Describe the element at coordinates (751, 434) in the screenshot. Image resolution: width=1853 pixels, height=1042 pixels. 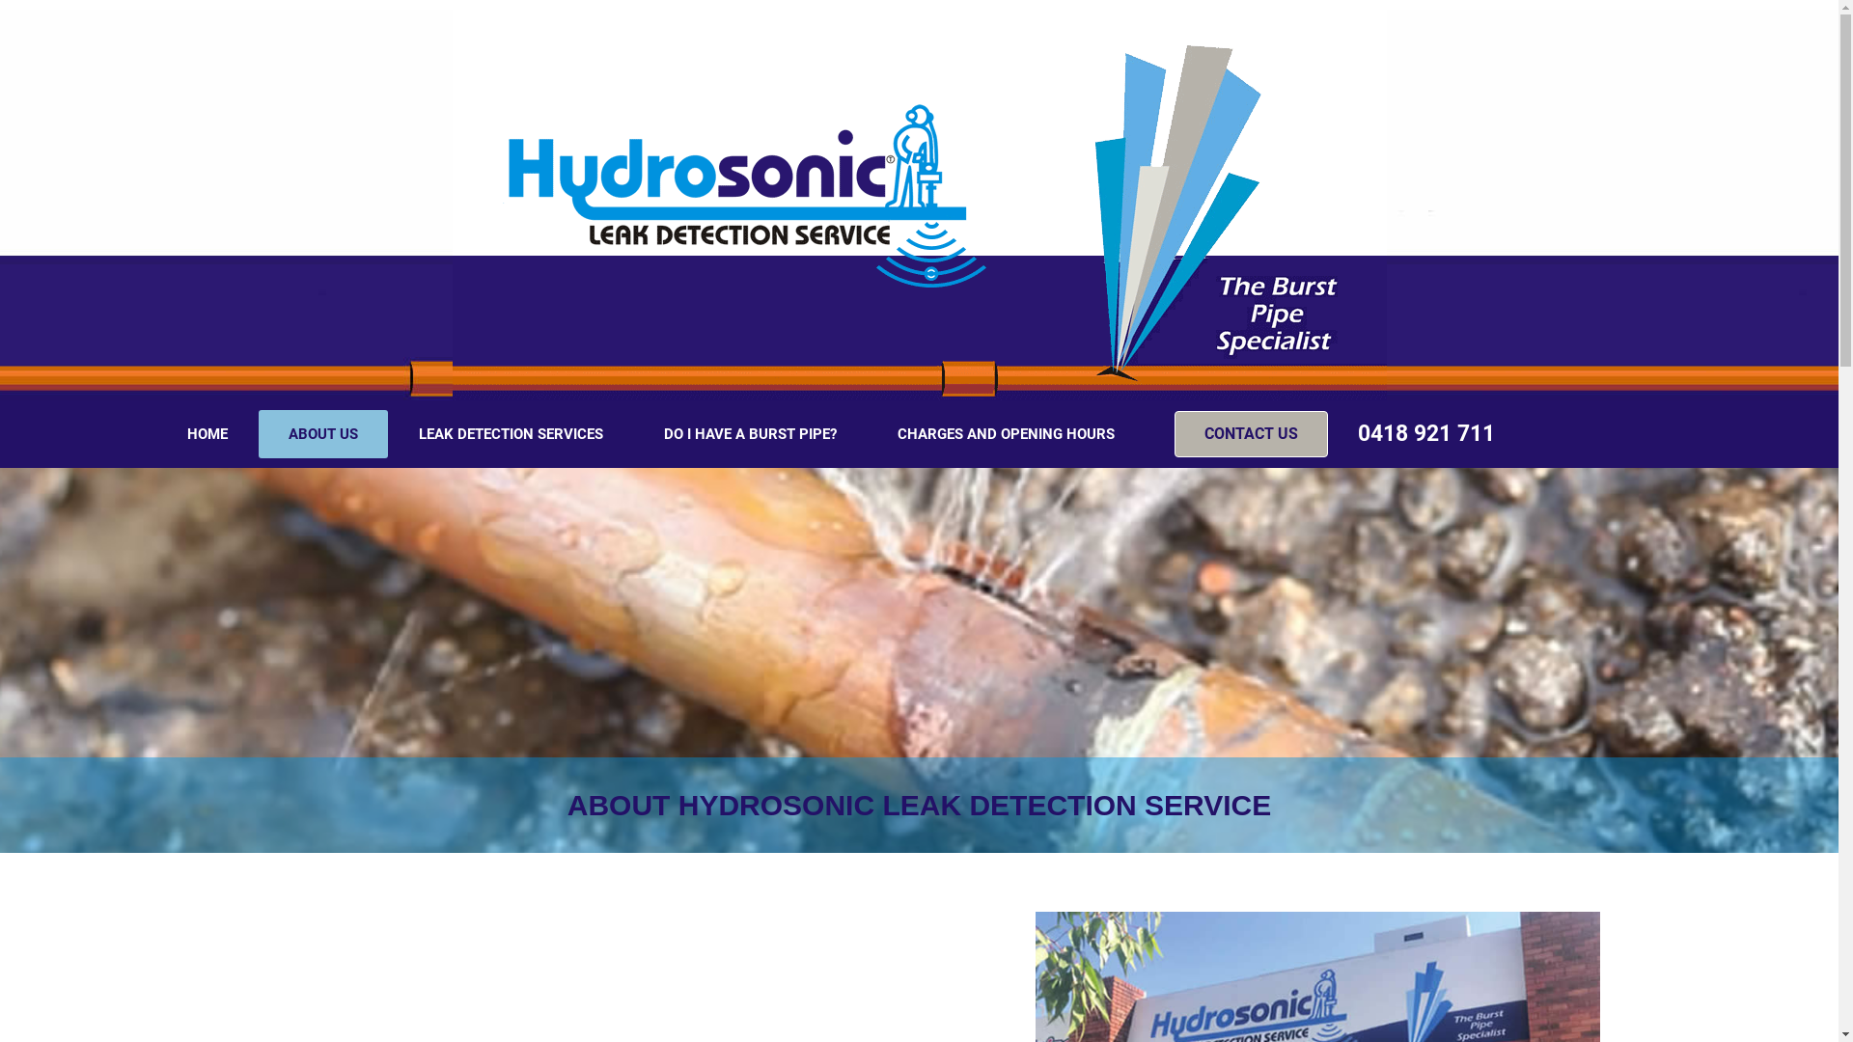
I see `DO I HAVE A BURST PIPE?` at that location.